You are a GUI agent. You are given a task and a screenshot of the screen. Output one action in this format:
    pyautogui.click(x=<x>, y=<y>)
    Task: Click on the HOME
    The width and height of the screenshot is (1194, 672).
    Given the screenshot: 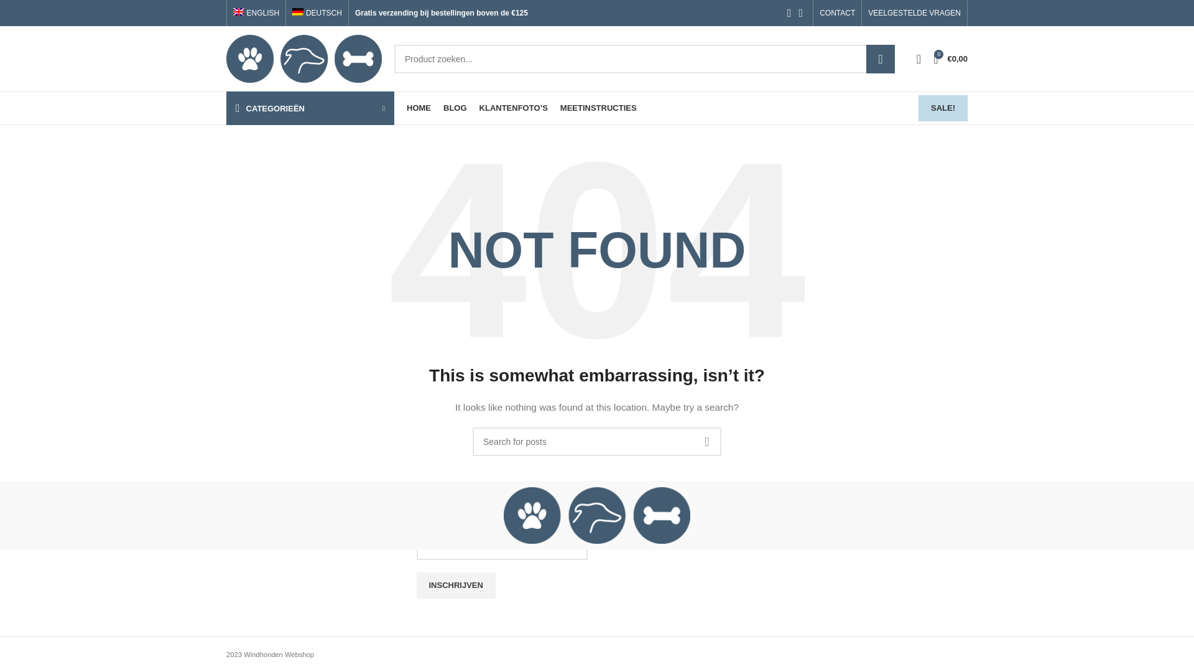 What is the action you would take?
    pyautogui.click(x=419, y=108)
    